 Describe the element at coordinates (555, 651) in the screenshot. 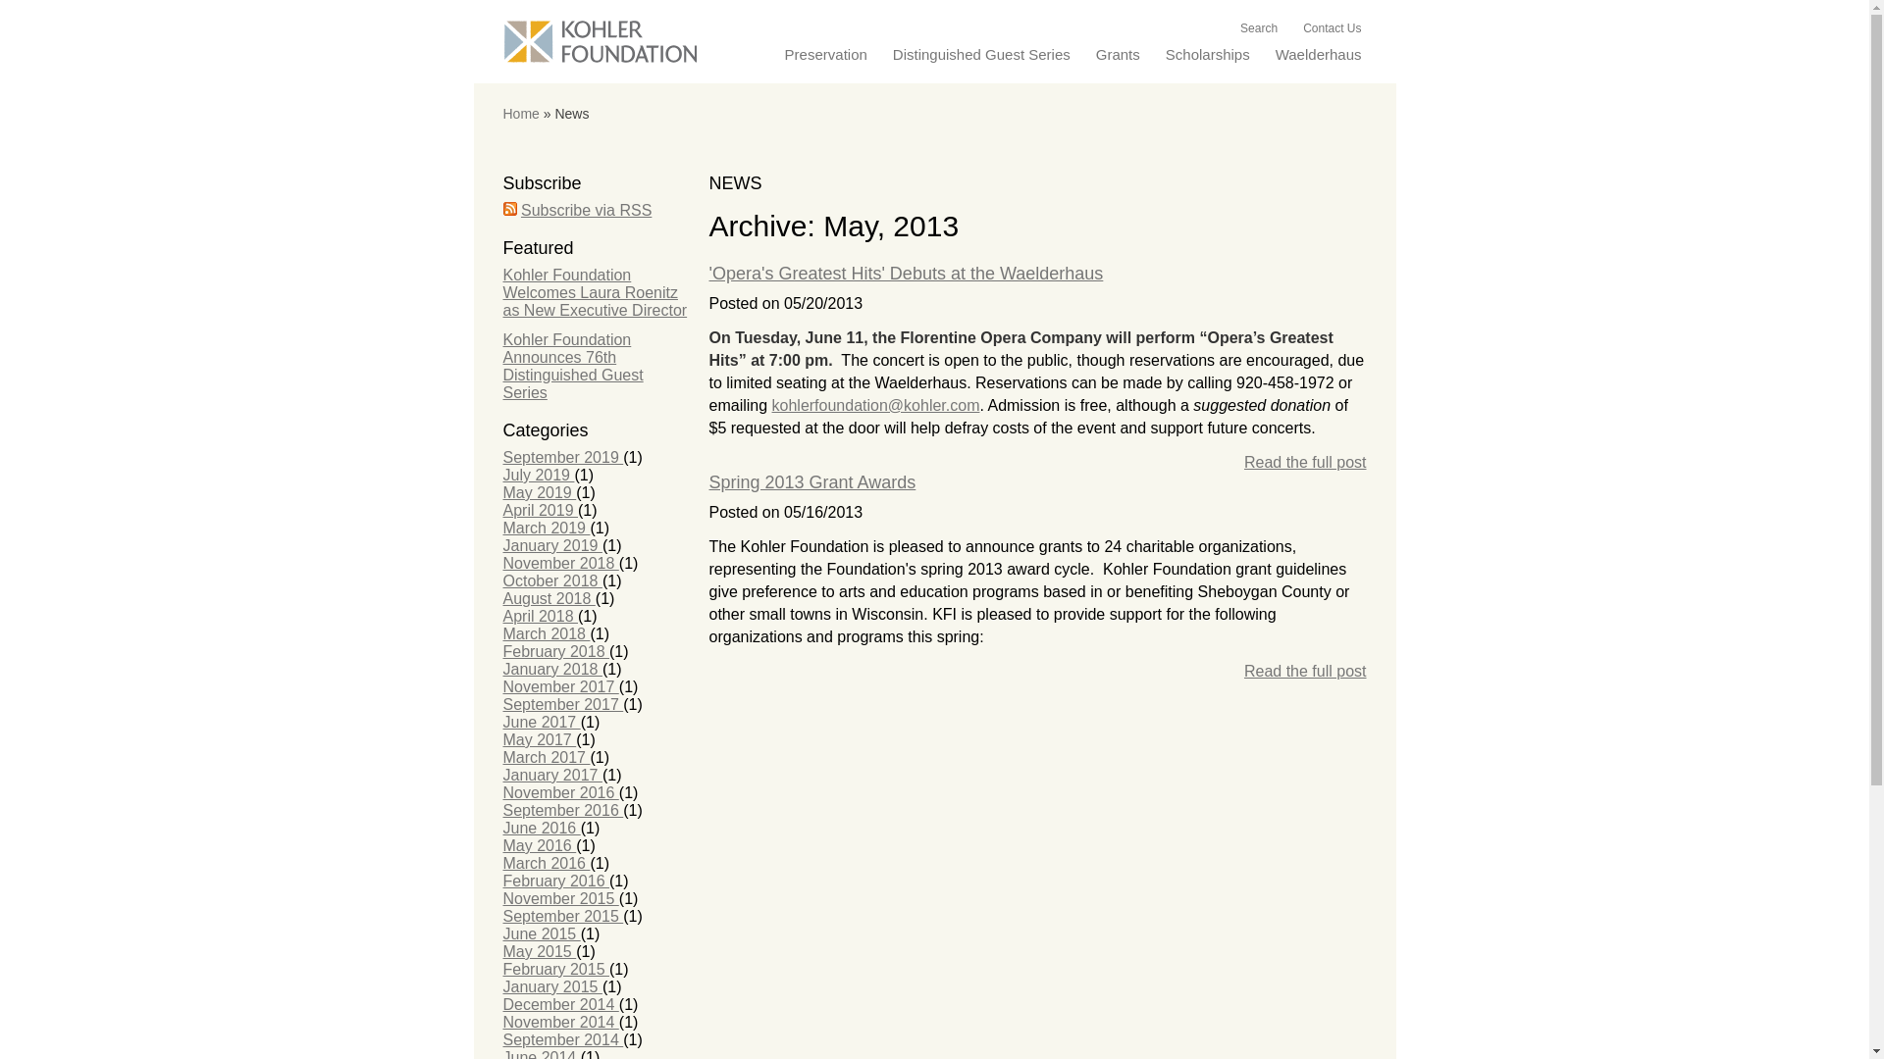

I see `February 2018` at that location.